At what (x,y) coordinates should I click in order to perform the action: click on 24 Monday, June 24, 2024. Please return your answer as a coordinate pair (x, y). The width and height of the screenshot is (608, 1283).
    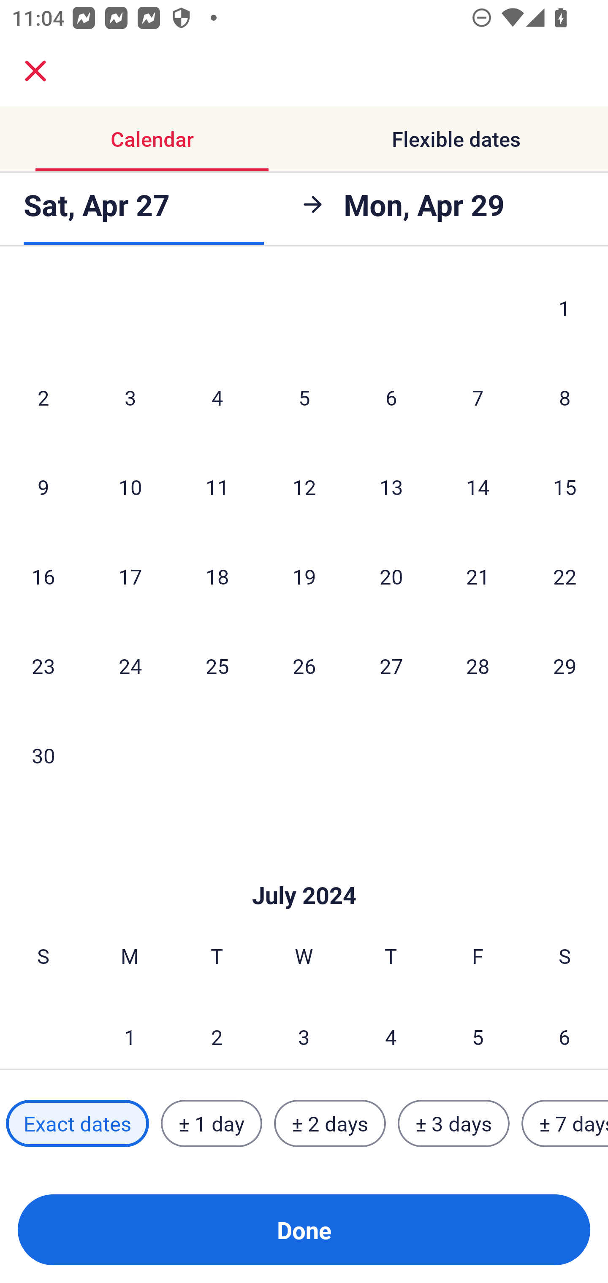
    Looking at the image, I should click on (130, 666).